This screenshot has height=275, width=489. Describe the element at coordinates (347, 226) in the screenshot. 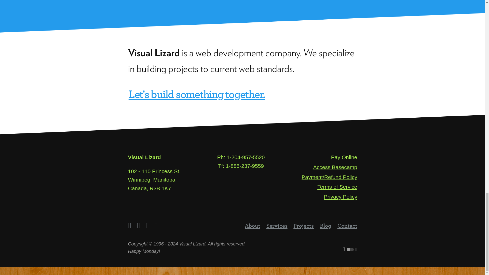

I see `Contact` at that location.